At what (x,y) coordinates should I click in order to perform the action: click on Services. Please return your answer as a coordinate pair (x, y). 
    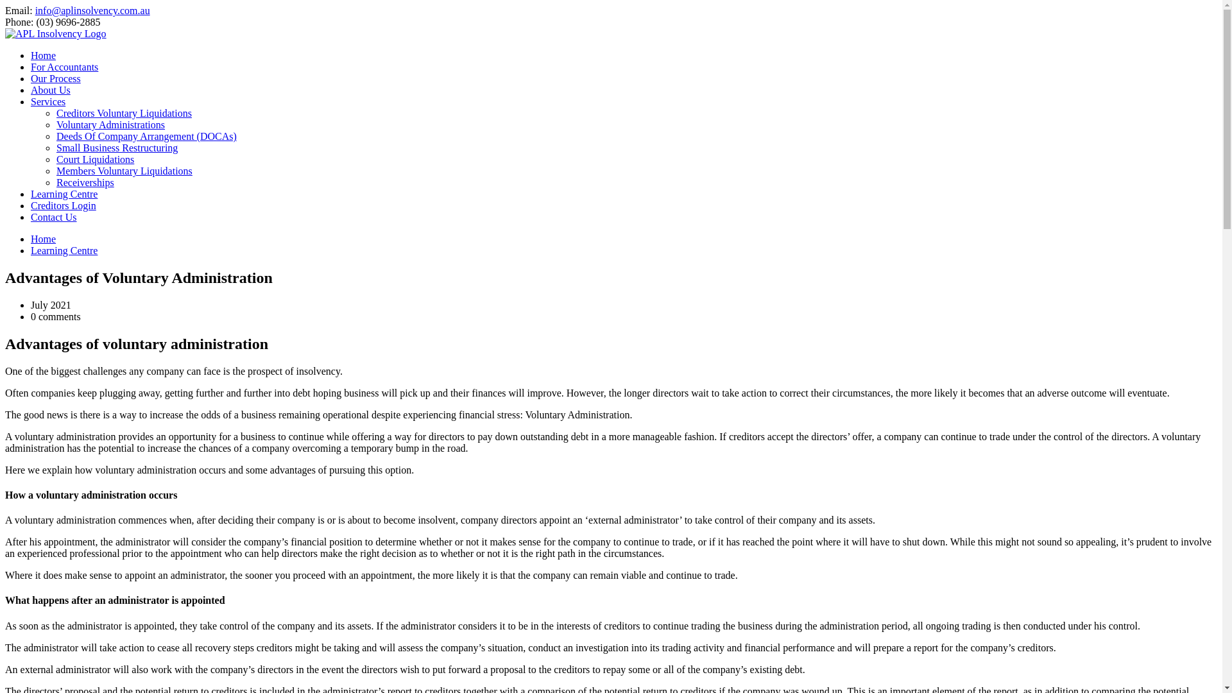
    Looking at the image, I should click on (47, 101).